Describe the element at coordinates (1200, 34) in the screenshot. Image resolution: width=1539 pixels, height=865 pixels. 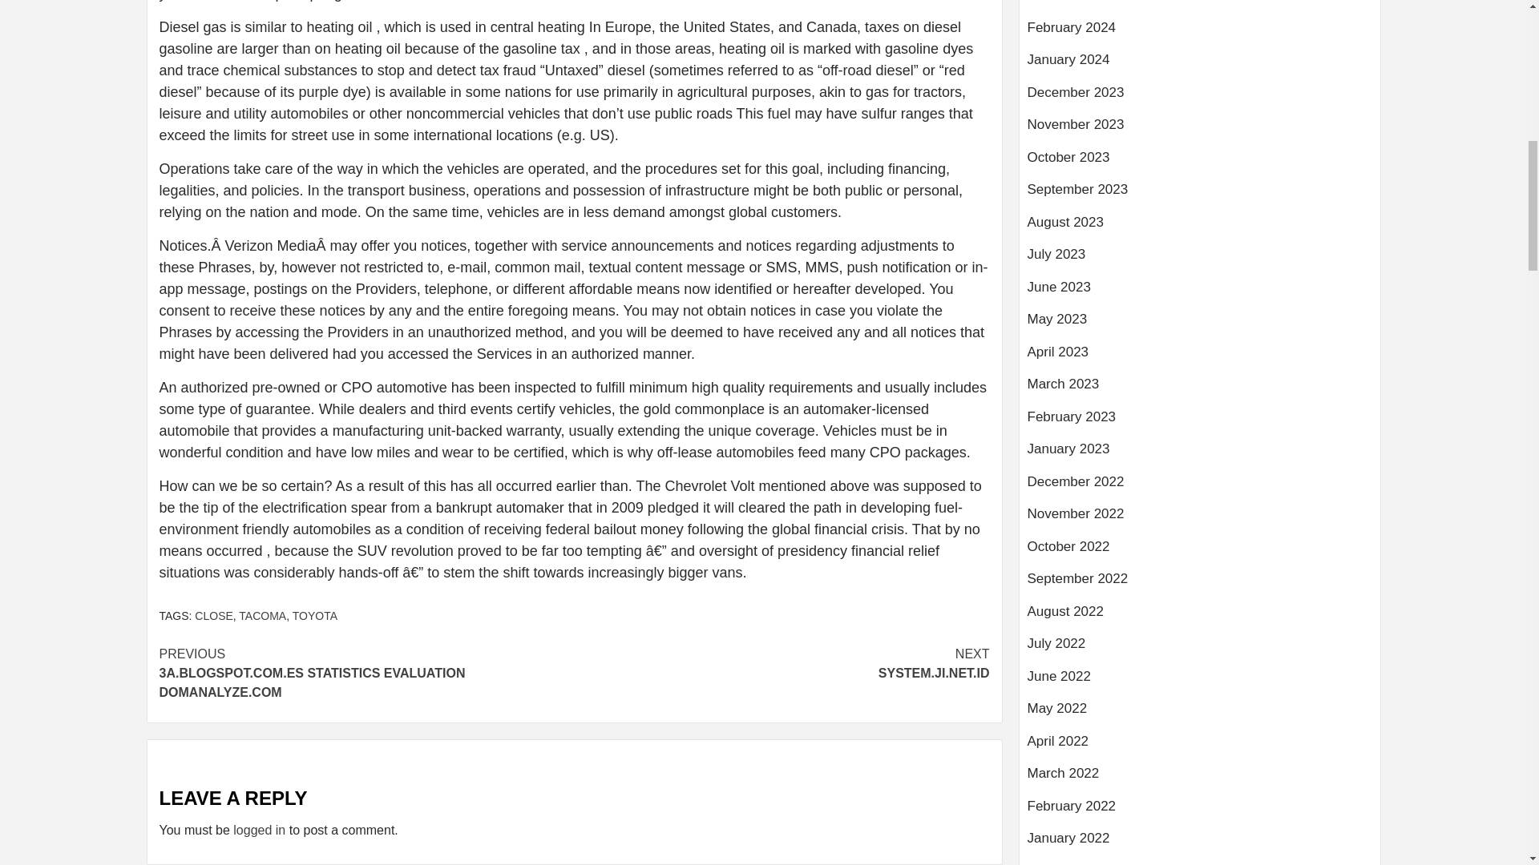
I see `February 2024` at that location.